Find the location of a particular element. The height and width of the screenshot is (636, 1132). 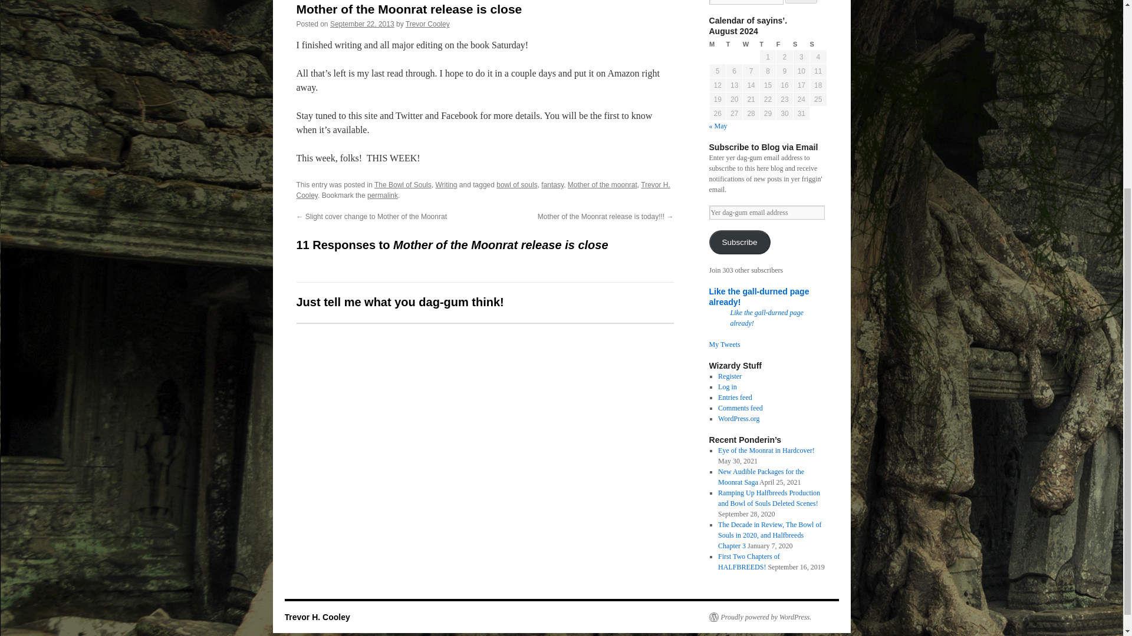

Monday is located at coordinates (717, 44).